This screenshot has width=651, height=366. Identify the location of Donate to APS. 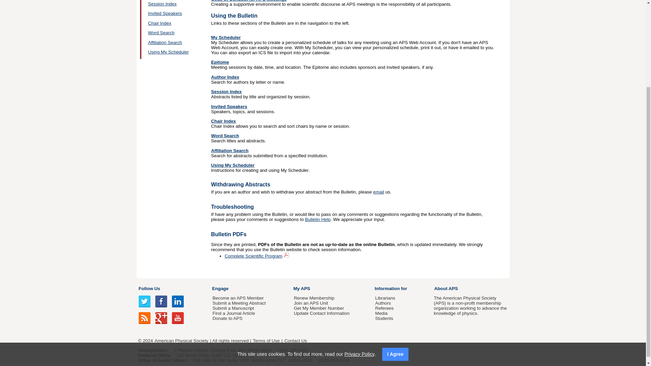
(227, 319).